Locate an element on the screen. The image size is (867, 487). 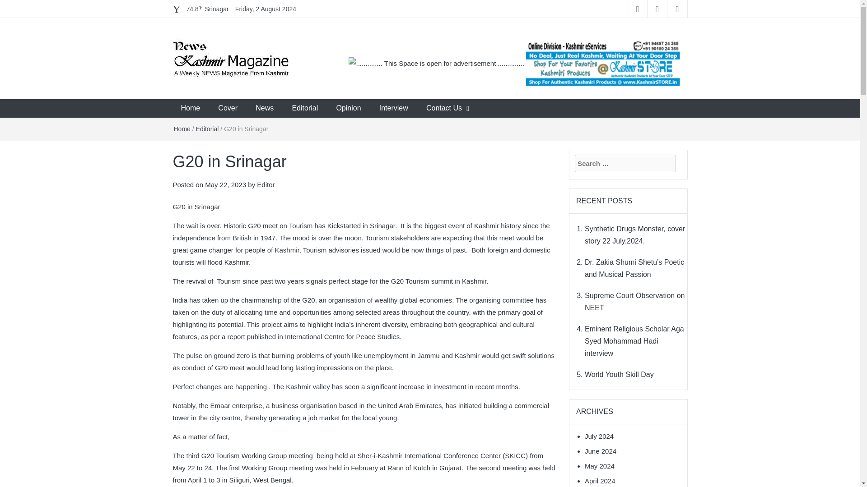
Editor is located at coordinates (266, 184).